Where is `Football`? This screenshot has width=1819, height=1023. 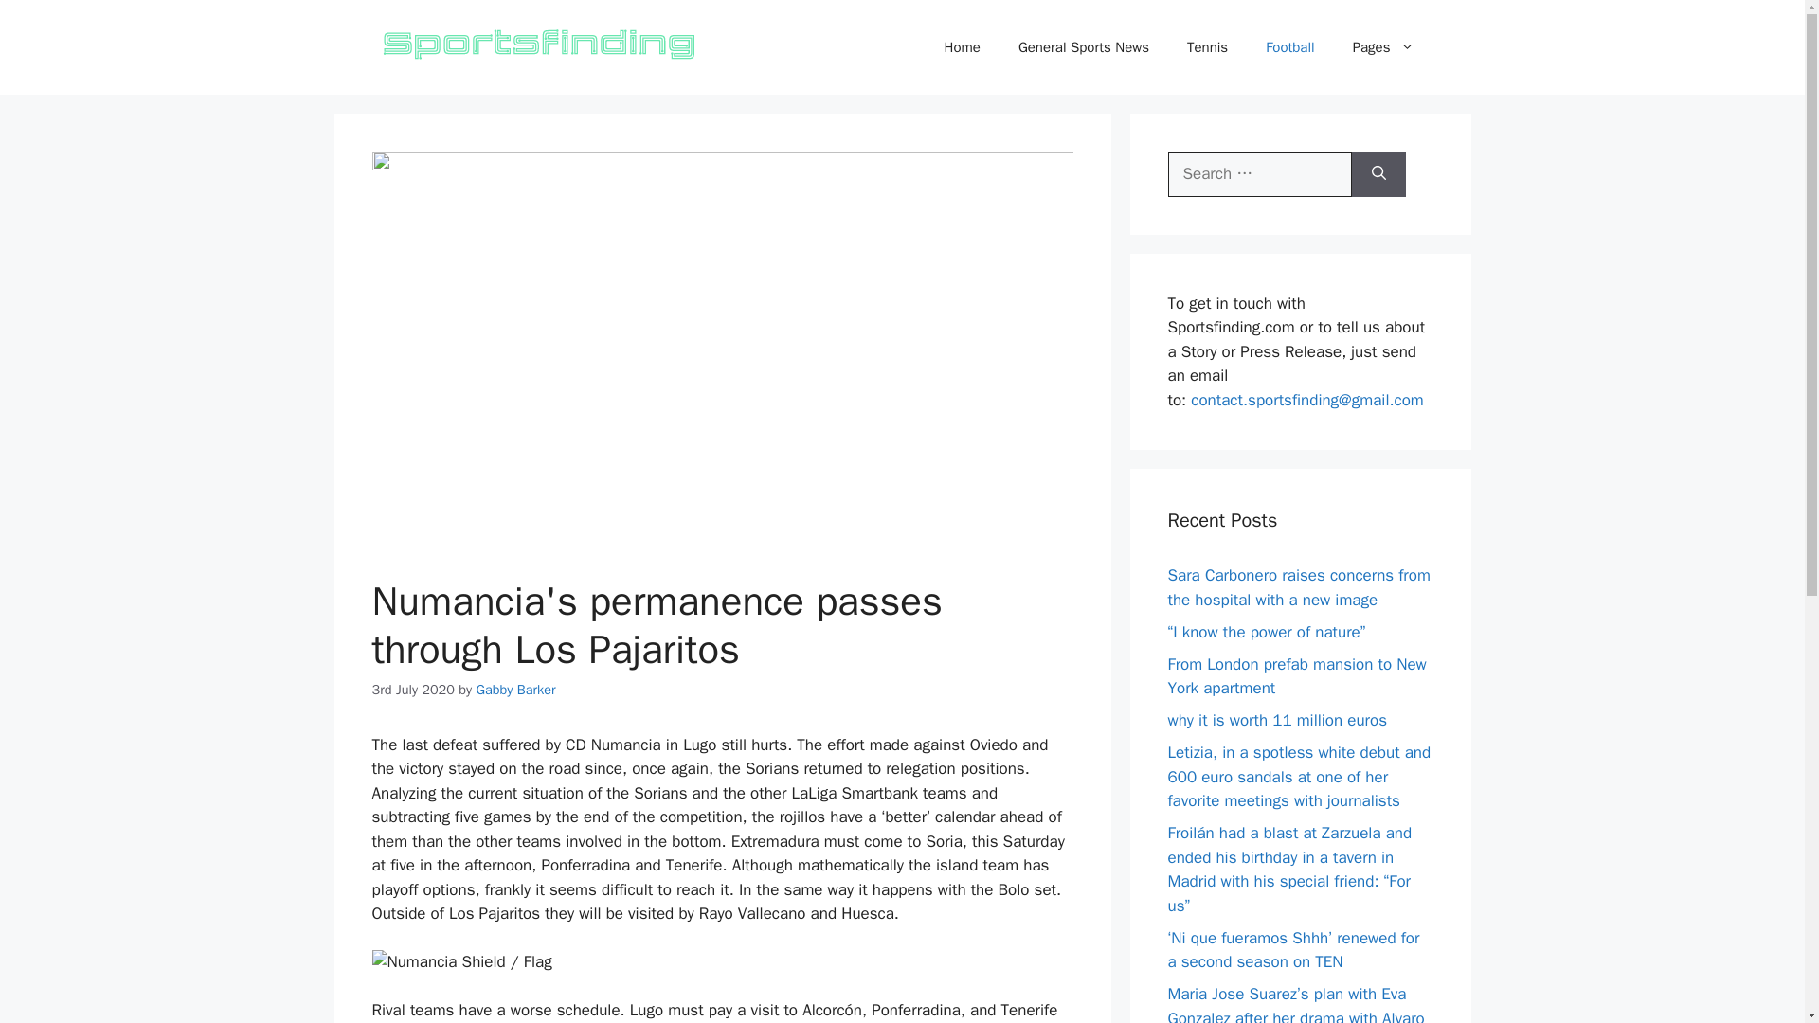
Football is located at coordinates (1289, 47).